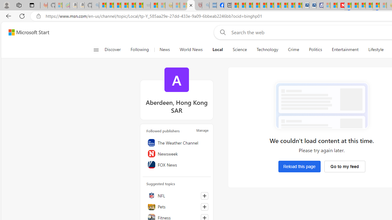 The height and width of the screenshot is (220, 392). Describe the element at coordinates (341, 5) in the screenshot. I see `Latest Politics News & Archive | Newsweek.com` at that location.